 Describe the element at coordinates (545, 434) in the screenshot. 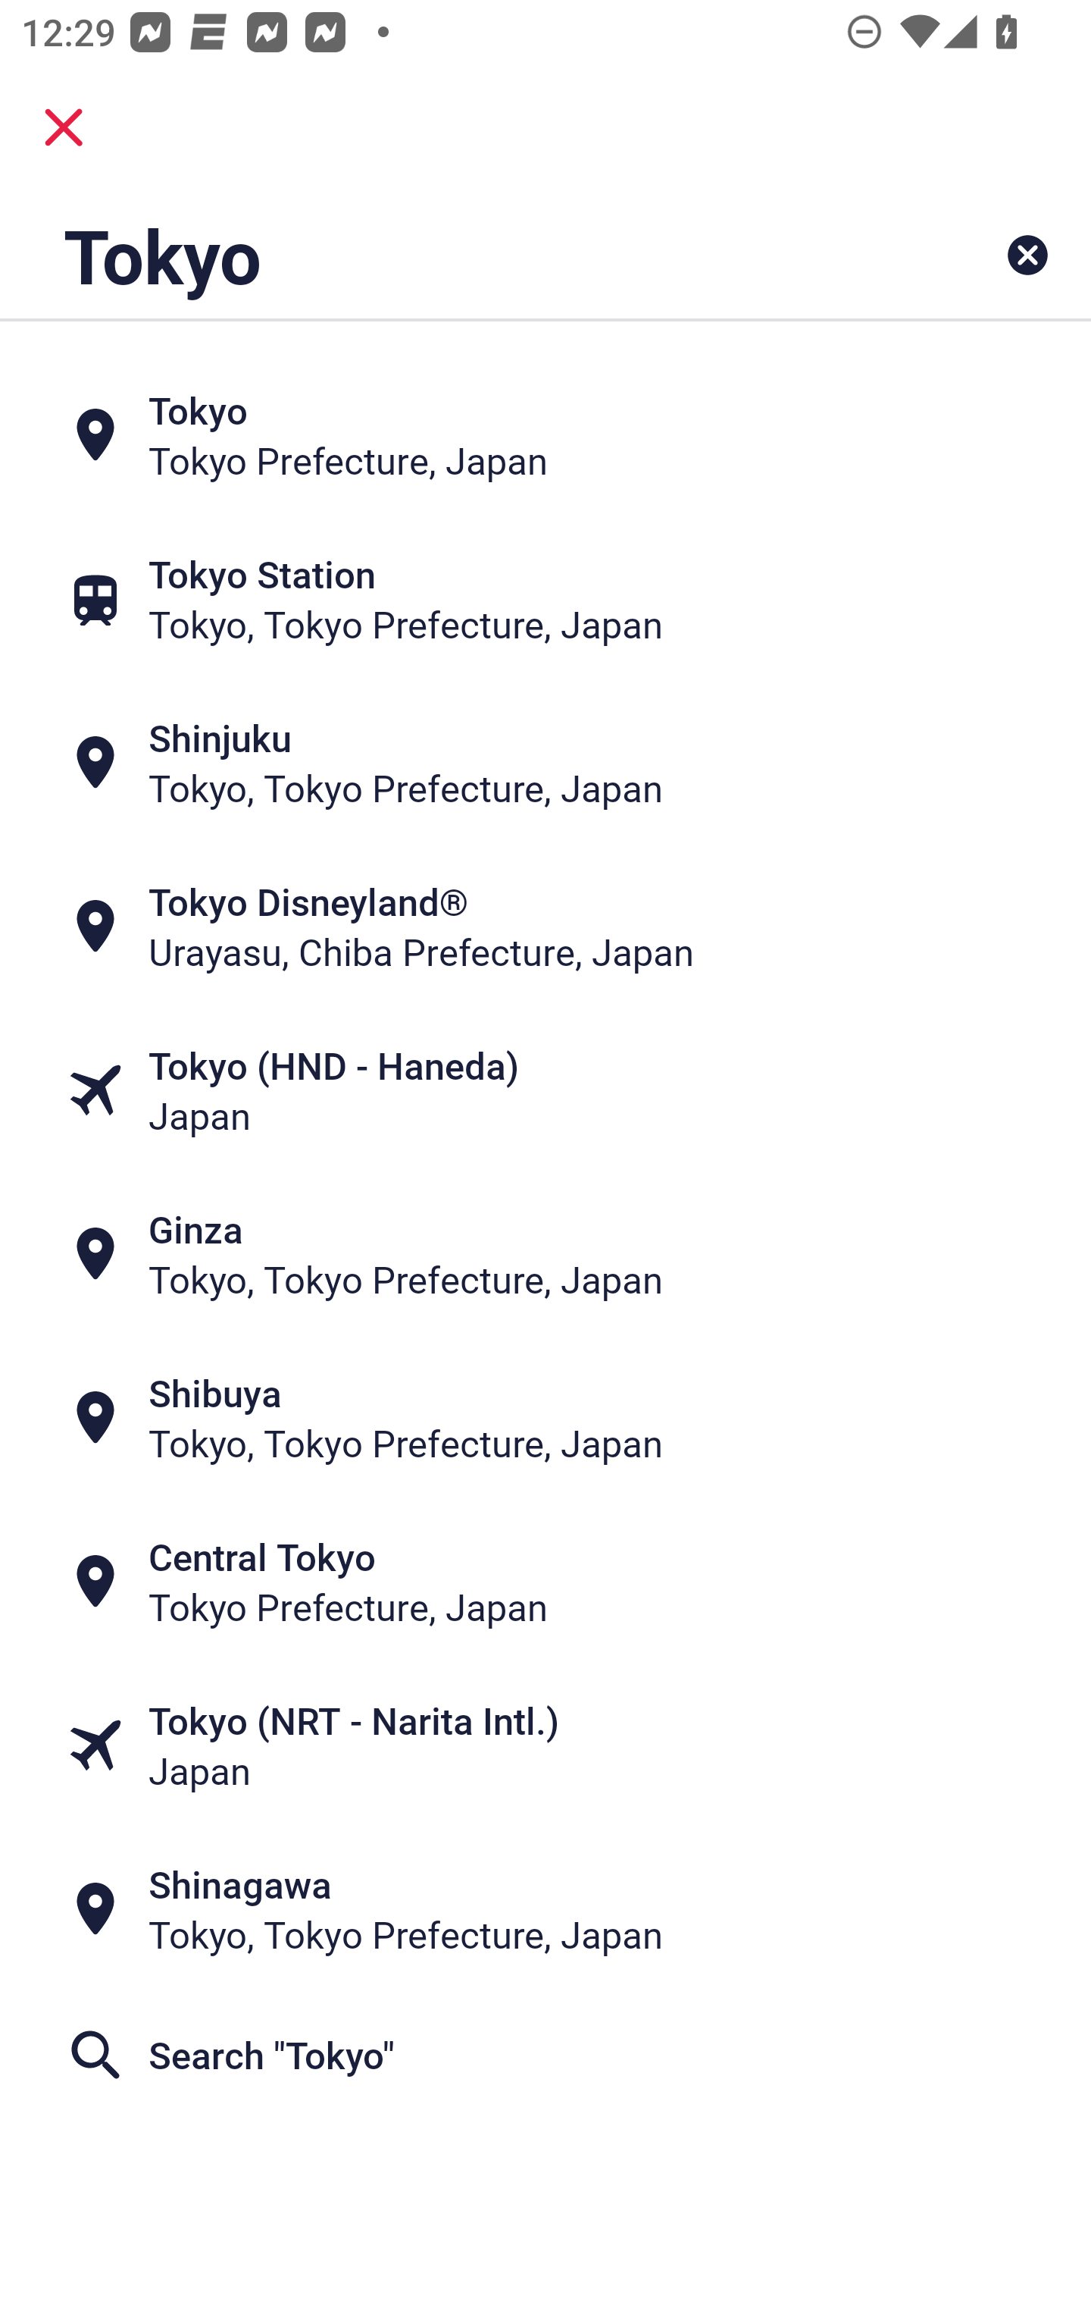

I see `Tokyo Tokyo Prefecture, Japan` at that location.